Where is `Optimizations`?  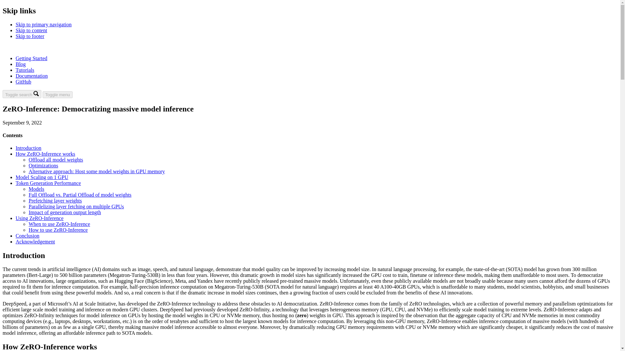
Optimizations is located at coordinates (43, 166).